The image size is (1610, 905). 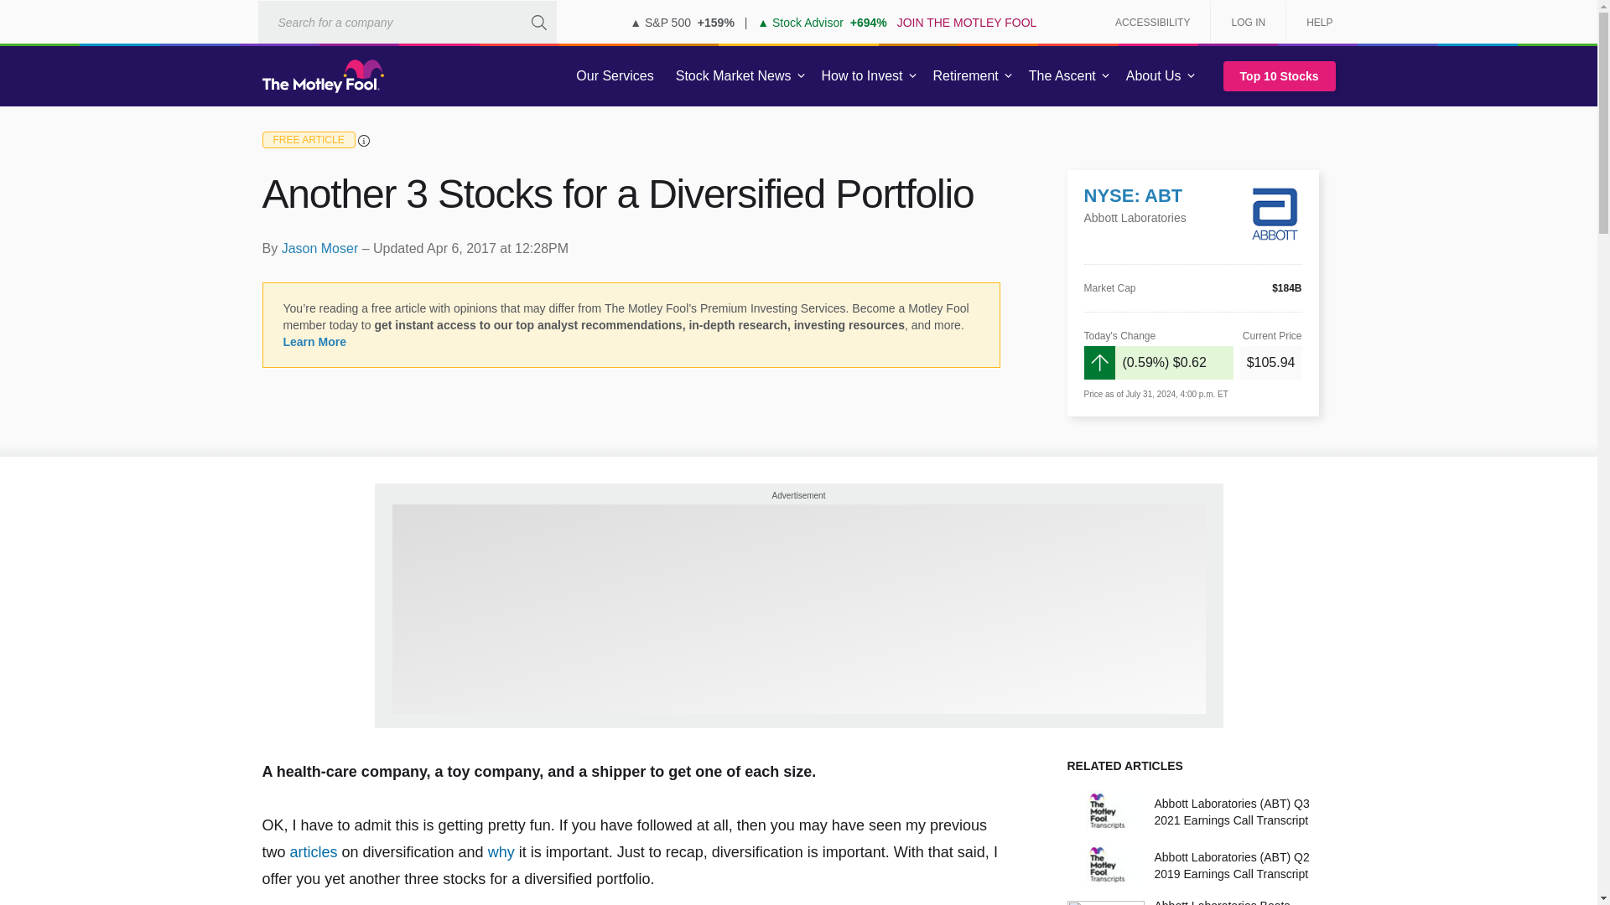 I want to click on LOG IN, so click(x=1248, y=22).